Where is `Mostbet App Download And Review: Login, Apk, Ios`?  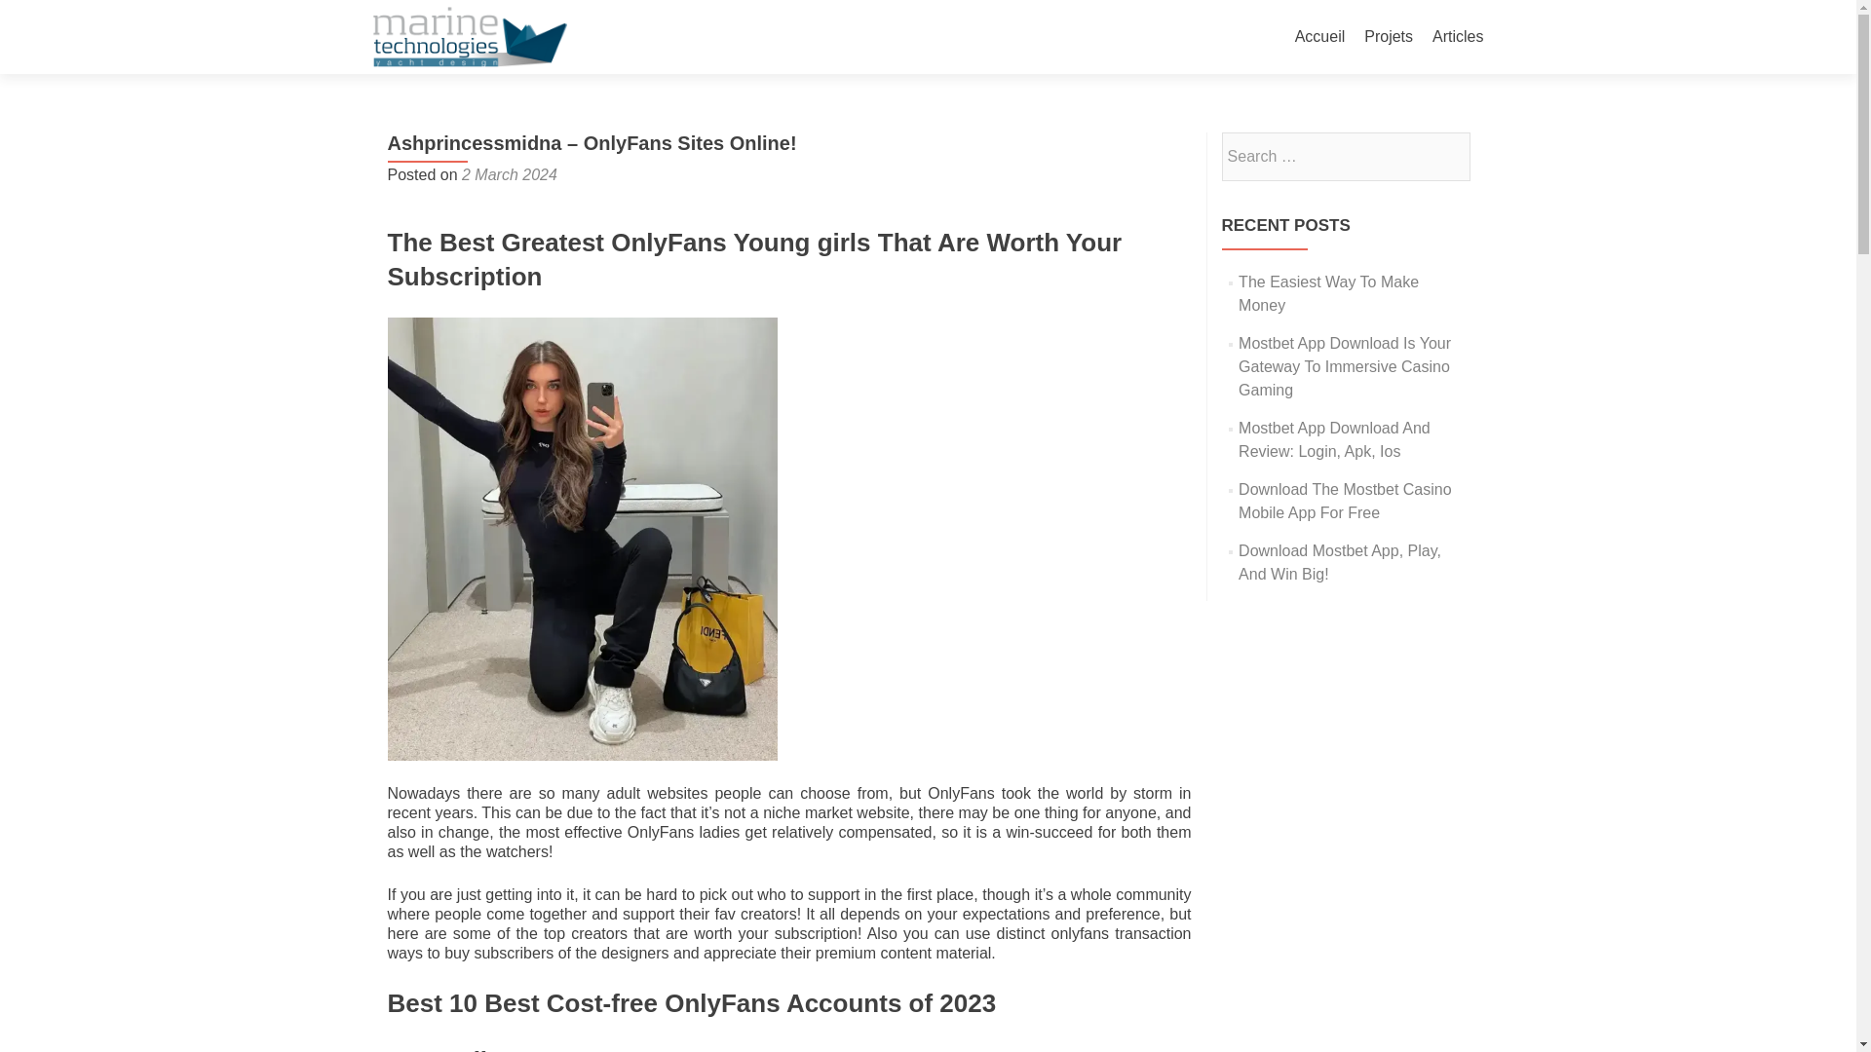
Mostbet App Download And Review: Login, Apk, Ios is located at coordinates (1335, 438).